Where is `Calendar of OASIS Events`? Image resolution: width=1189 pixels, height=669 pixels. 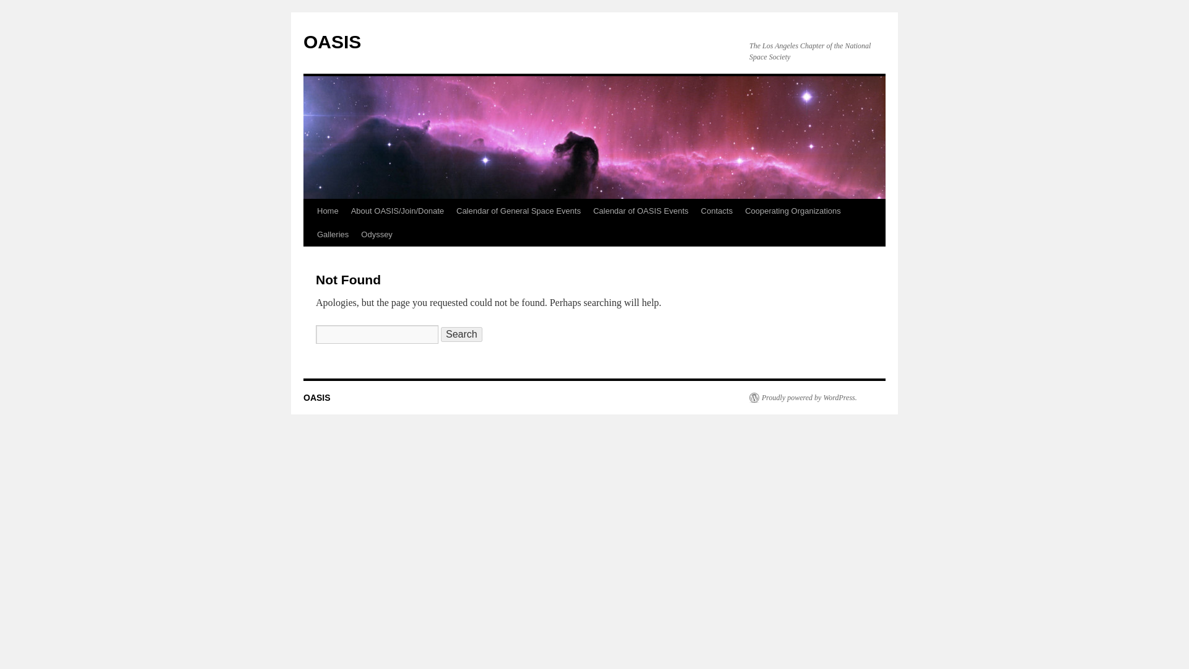
Calendar of OASIS Events is located at coordinates (640, 211).